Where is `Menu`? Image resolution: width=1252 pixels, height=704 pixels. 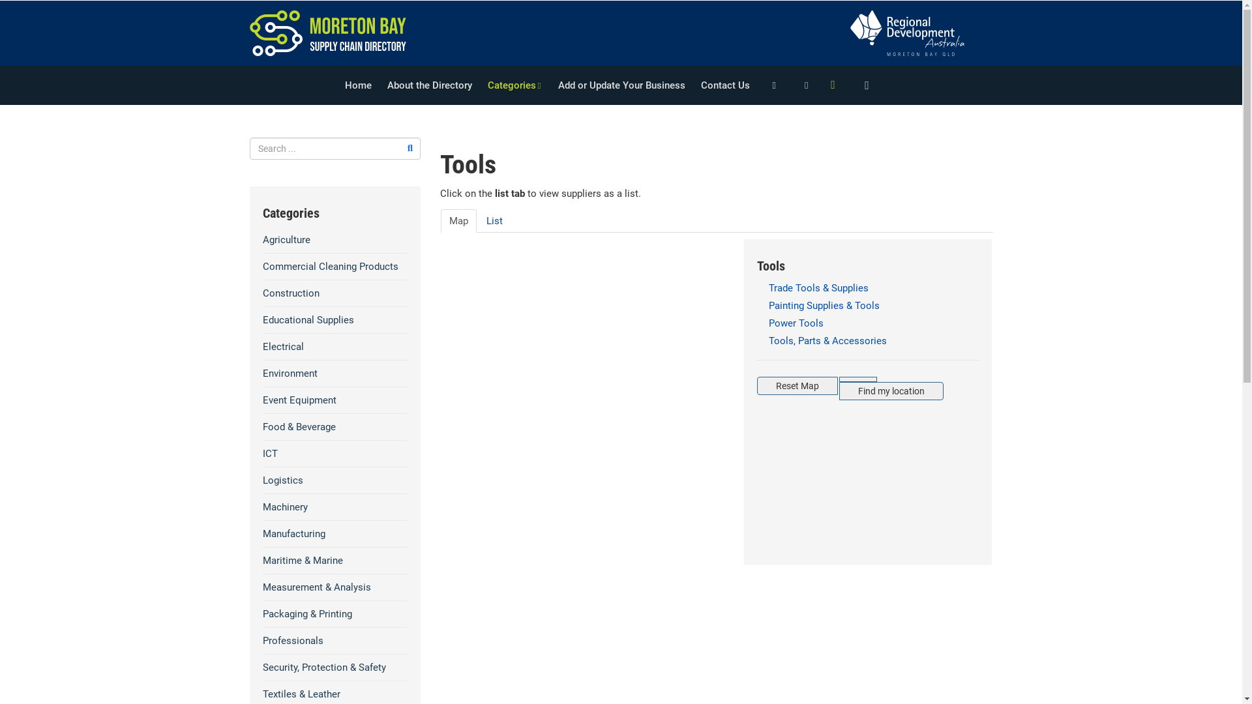 Menu is located at coordinates (833, 85).